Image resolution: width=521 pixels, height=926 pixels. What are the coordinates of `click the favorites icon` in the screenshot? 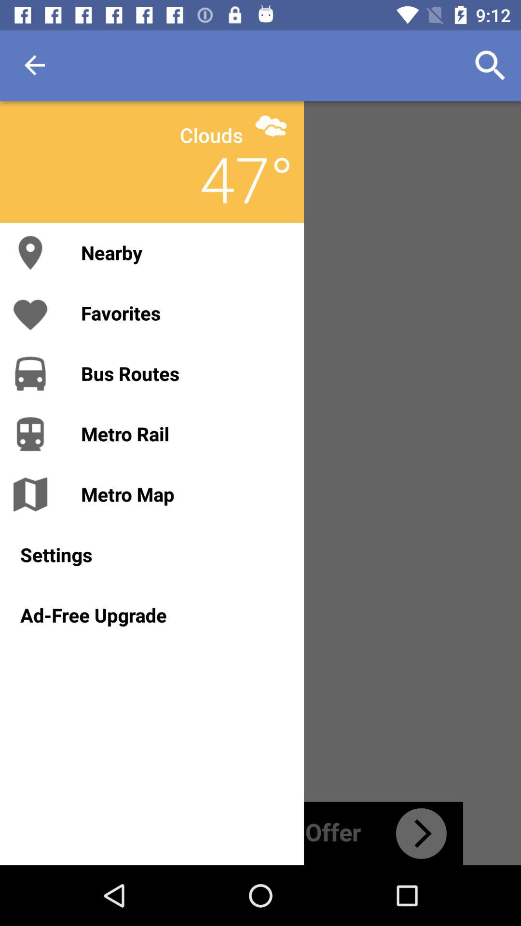 It's located at (182, 313).